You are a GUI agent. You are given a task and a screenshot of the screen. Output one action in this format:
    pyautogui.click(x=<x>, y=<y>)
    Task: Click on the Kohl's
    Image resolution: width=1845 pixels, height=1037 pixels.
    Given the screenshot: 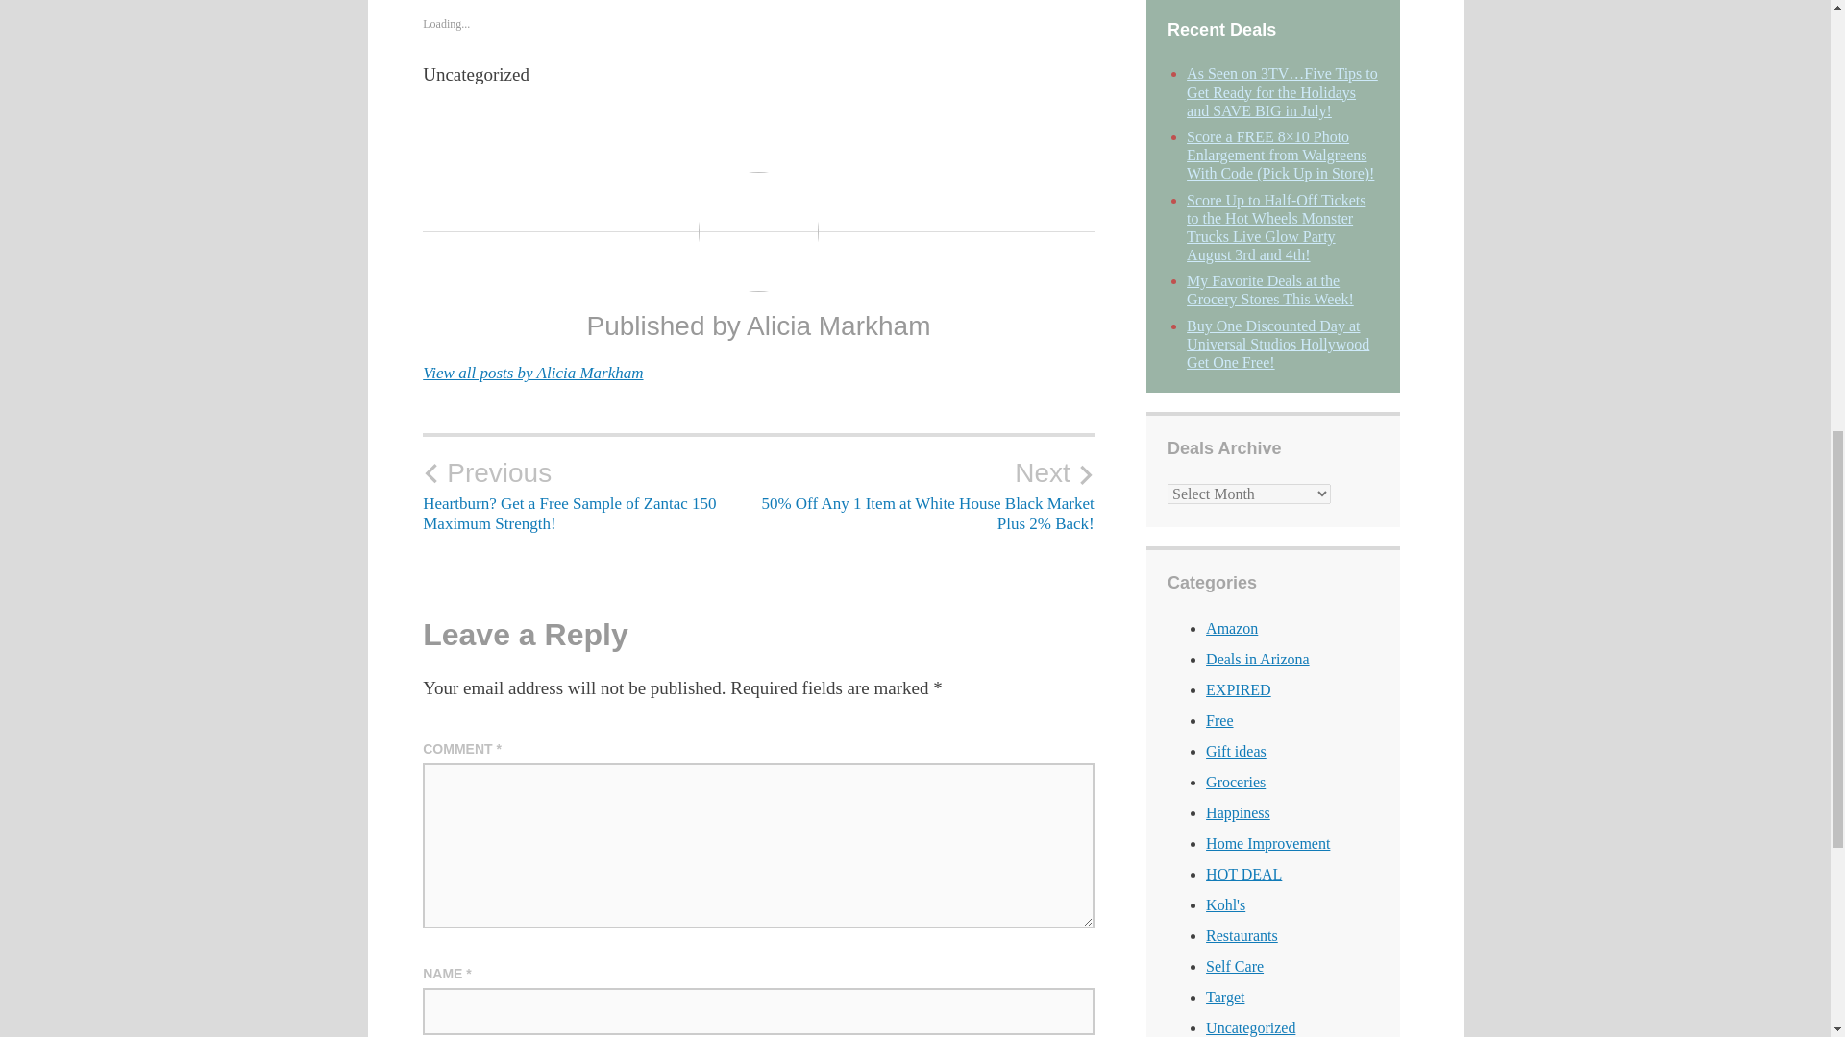 What is the action you would take?
    pyautogui.click(x=1226, y=904)
    